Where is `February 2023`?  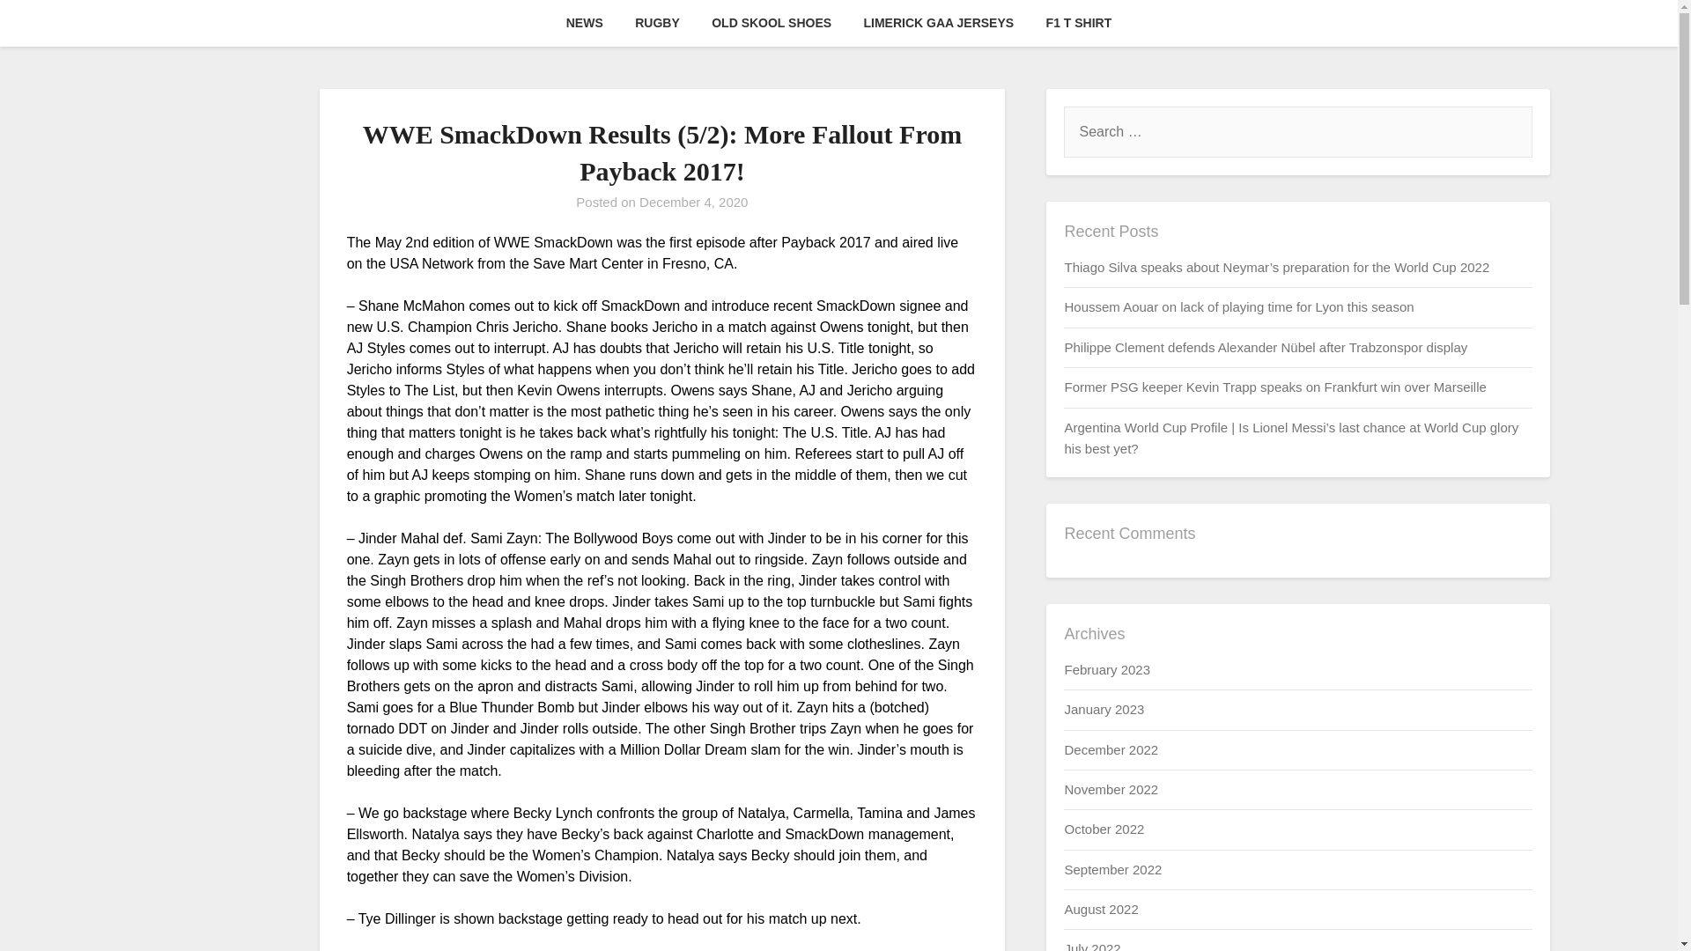 February 2023 is located at coordinates (1106, 669).